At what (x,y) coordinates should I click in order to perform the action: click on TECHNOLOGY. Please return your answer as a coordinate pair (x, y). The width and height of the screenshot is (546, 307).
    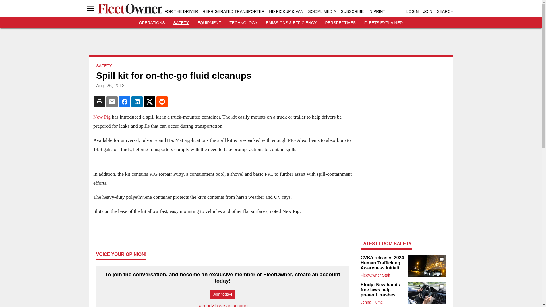
    Looking at the image, I should click on (243, 23).